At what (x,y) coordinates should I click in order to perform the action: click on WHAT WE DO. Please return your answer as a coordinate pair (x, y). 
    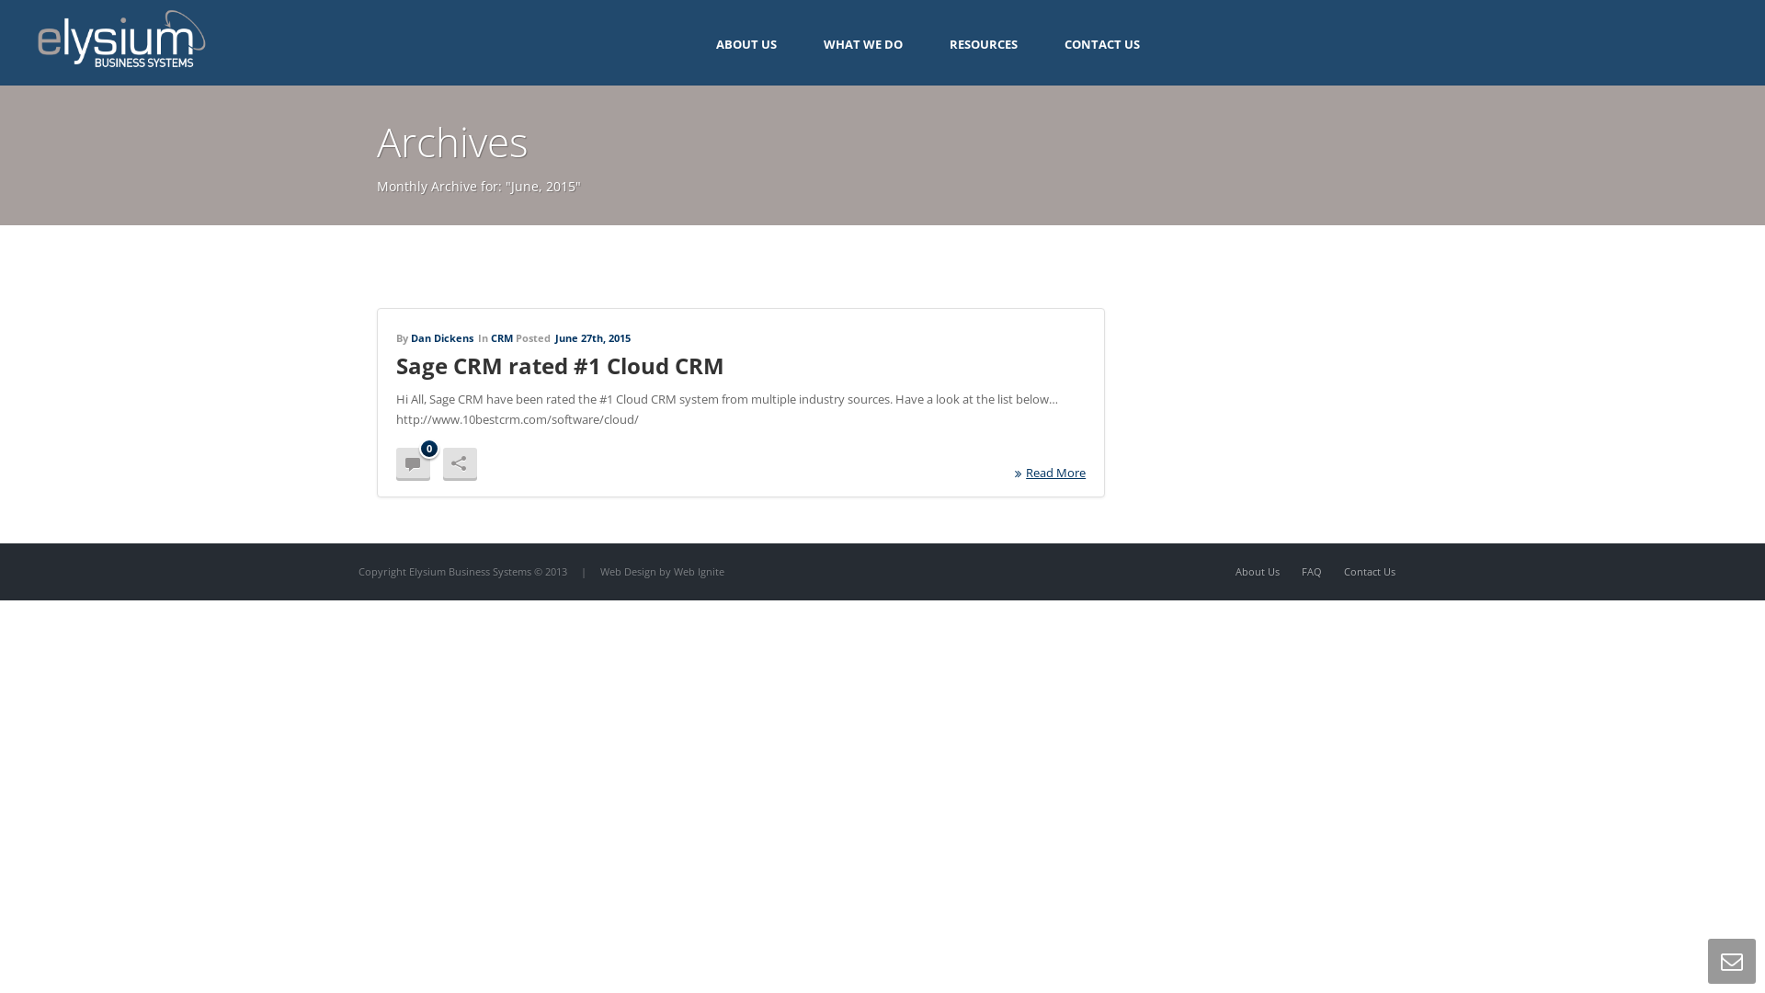
    Looking at the image, I should click on (863, 42).